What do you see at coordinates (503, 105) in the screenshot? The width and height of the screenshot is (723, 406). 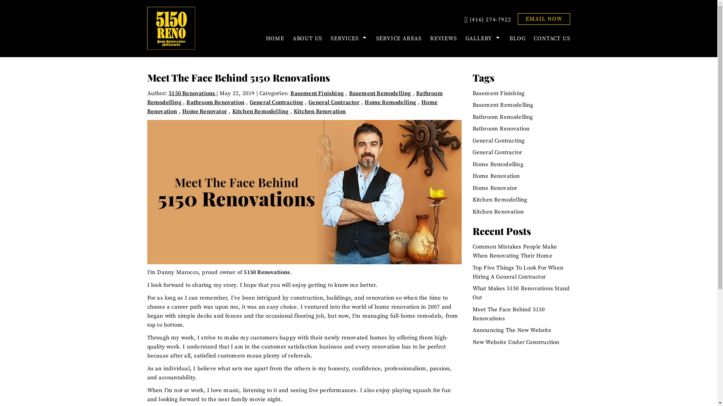 I see `Basement Remodelling` at bounding box center [503, 105].